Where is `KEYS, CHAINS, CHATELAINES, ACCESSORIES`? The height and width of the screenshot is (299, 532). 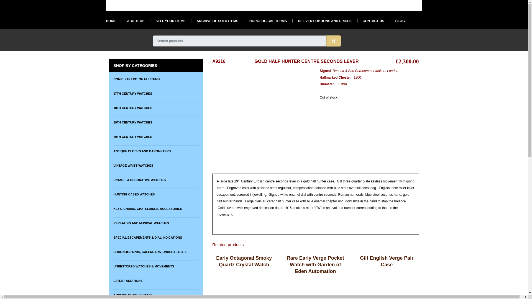
KEYS, CHAINS, CHATELAINES, ACCESSORIES is located at coordinates (156, 209).